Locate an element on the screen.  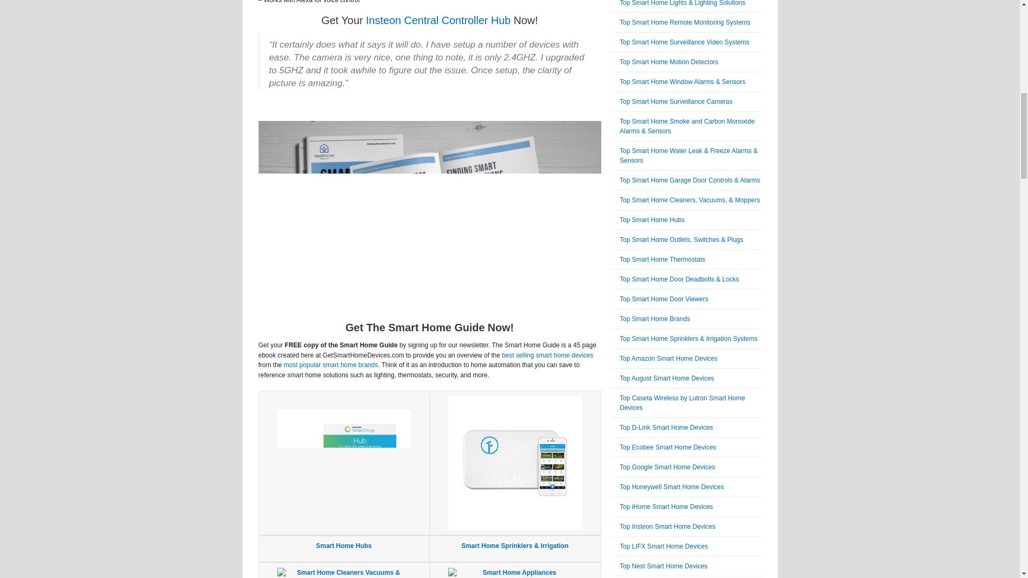
Smart Home Hubs is located at coordinates (343, 546).